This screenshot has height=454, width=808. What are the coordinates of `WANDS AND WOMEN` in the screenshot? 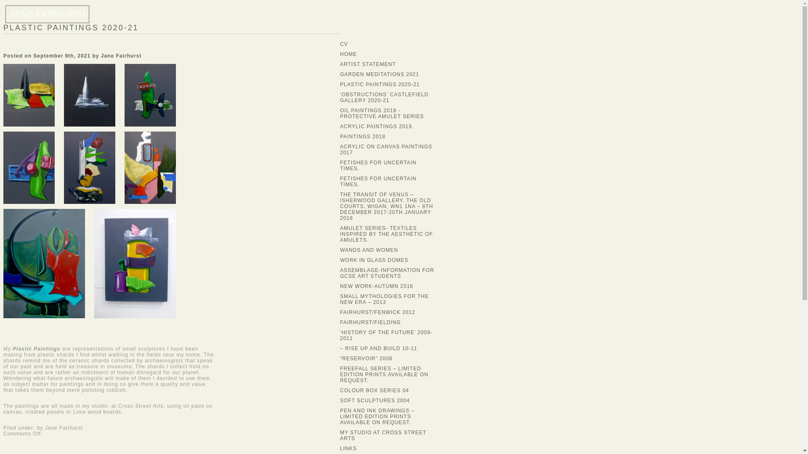 It's located at (369, 250).